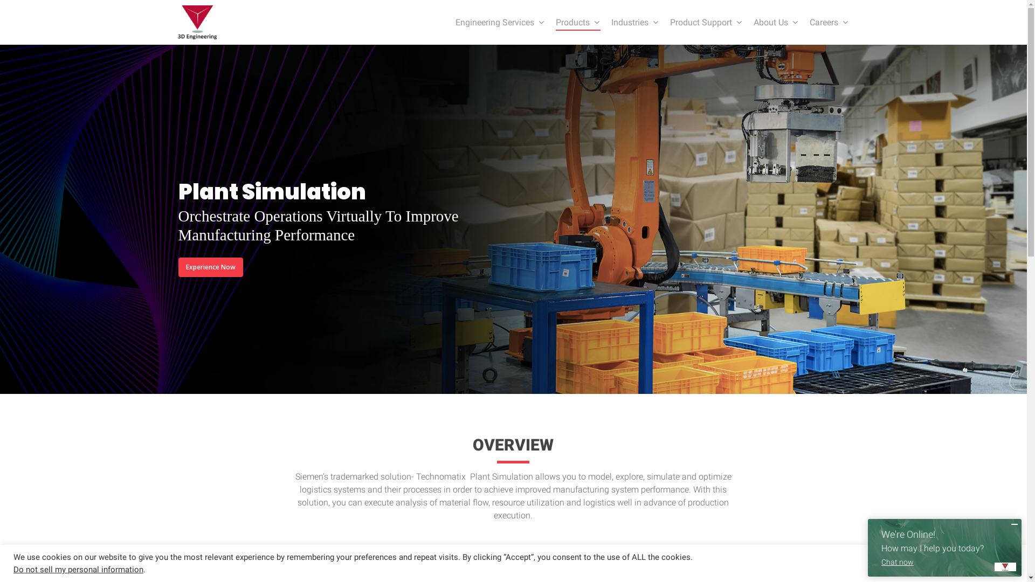  What do you see at coordinates (79, 570) in the screenshot?
I see `Do not sell my personal information` at bounding box center [79, 570].